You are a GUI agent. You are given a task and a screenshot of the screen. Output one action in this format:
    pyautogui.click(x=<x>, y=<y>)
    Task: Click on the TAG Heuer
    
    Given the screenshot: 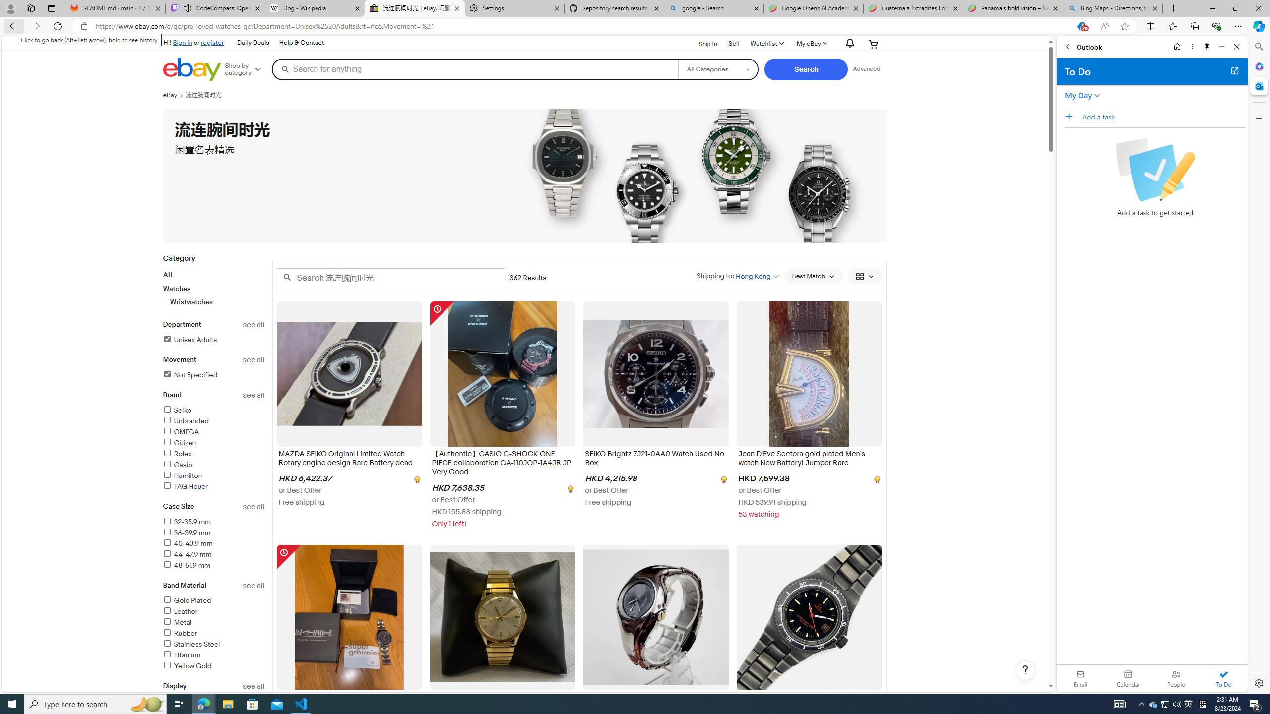 What is the action you would take?
    pyautogui.click(x=214, y=487)
    